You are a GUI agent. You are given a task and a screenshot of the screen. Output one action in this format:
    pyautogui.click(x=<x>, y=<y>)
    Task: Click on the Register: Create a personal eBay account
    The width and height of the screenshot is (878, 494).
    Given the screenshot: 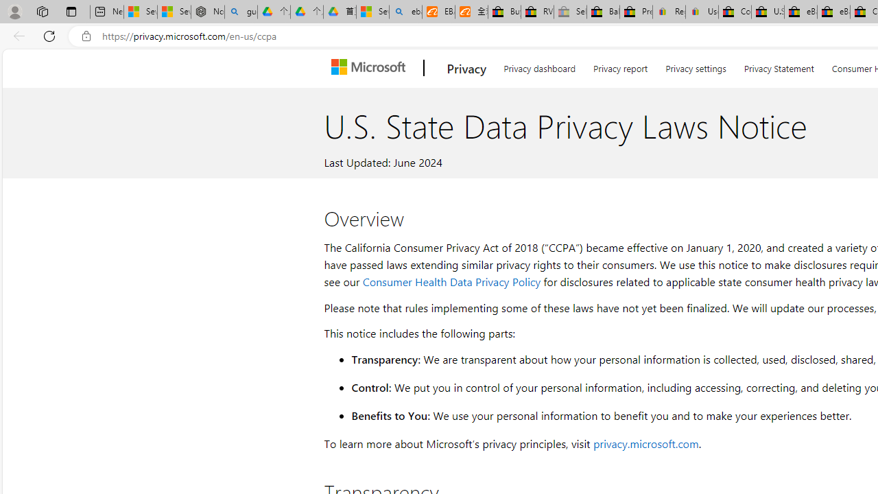 What is the action you would take?
    pyautogui.click(x=669, y=12)
    